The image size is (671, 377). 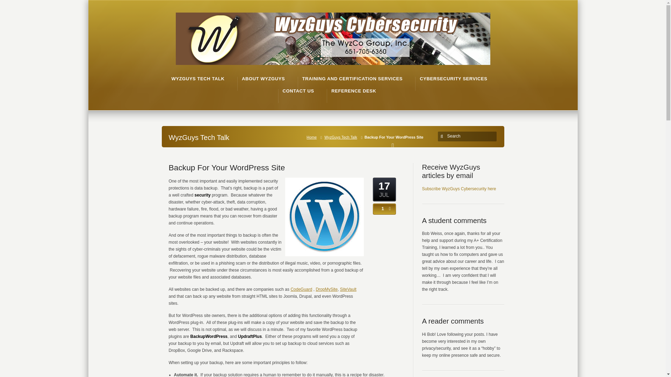 I want to click on Search, so click(x=468, y=136).